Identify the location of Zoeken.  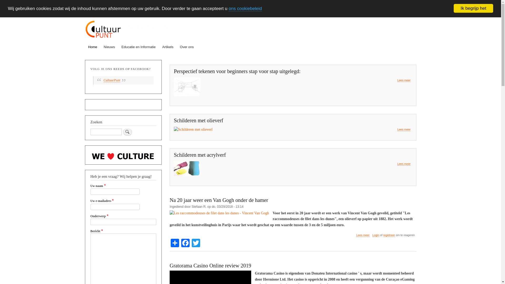
(128, 132).